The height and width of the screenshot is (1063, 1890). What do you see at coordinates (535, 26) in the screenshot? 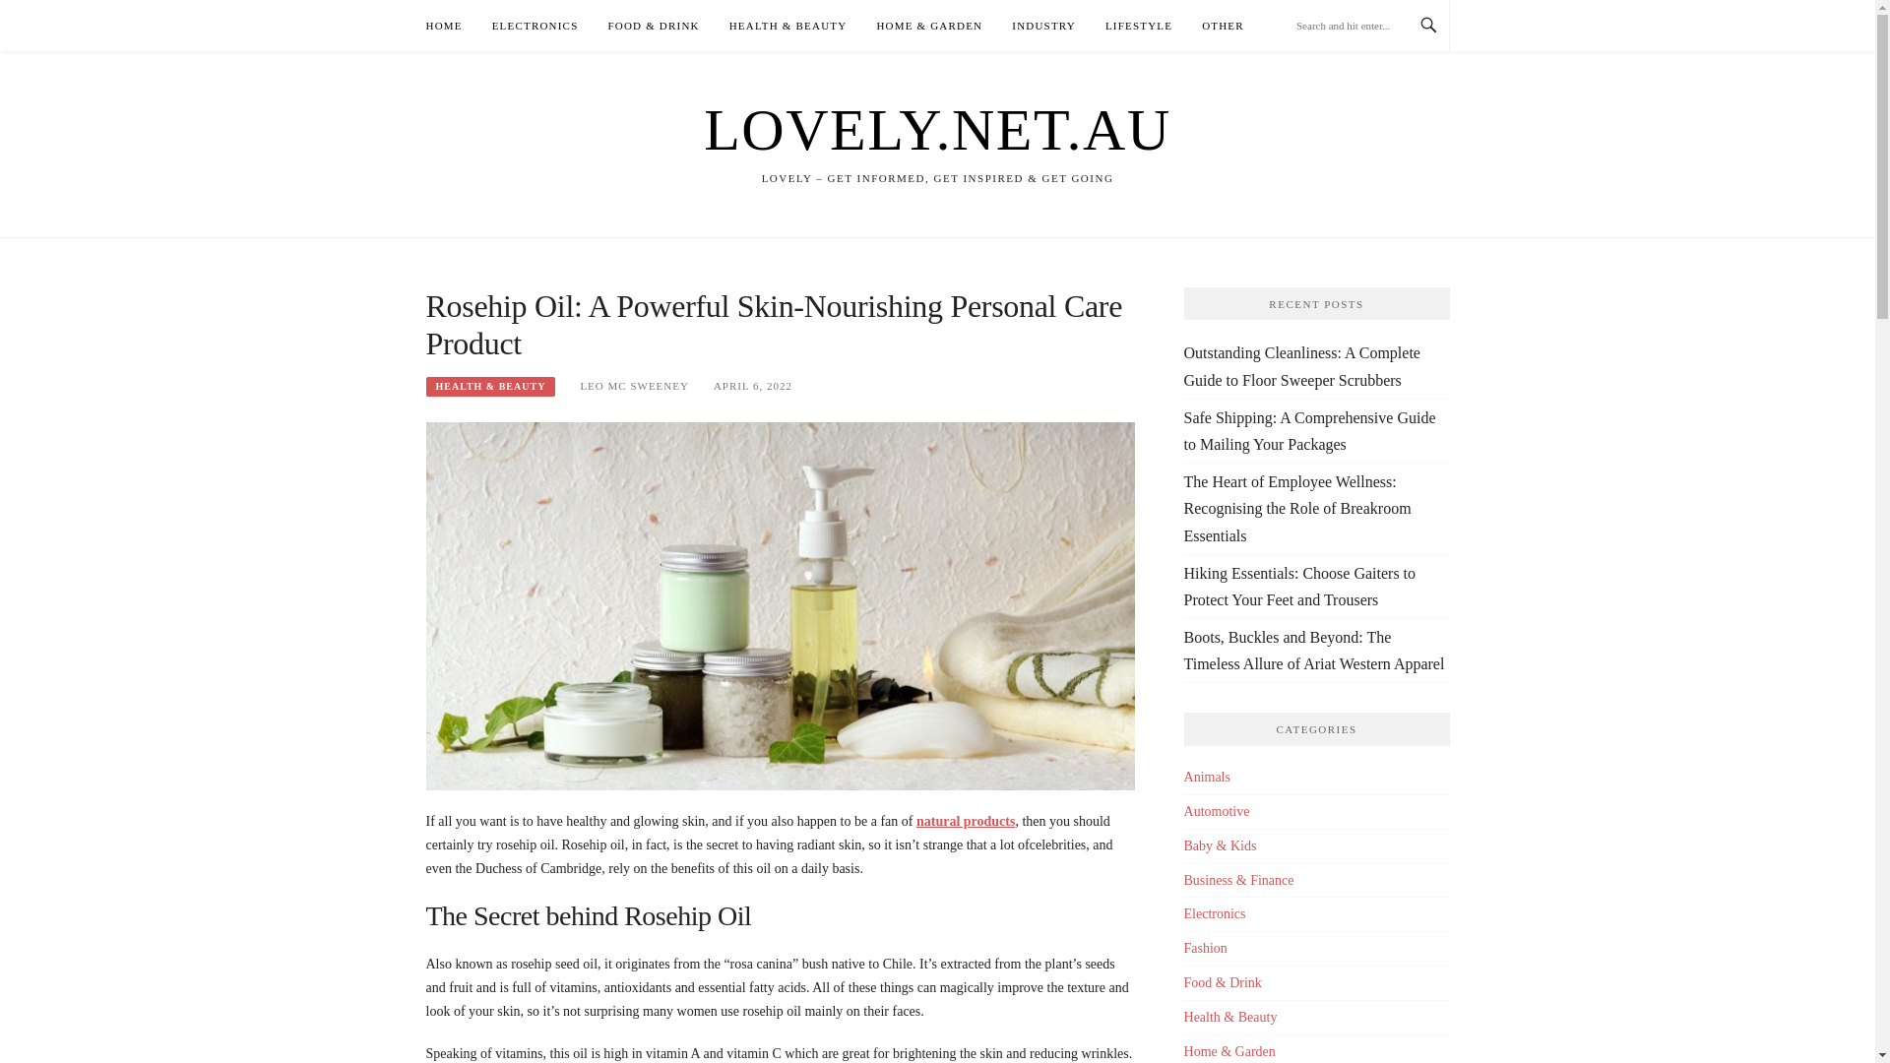
I see `ELECTRONICS` at bounding box center [535, 26].